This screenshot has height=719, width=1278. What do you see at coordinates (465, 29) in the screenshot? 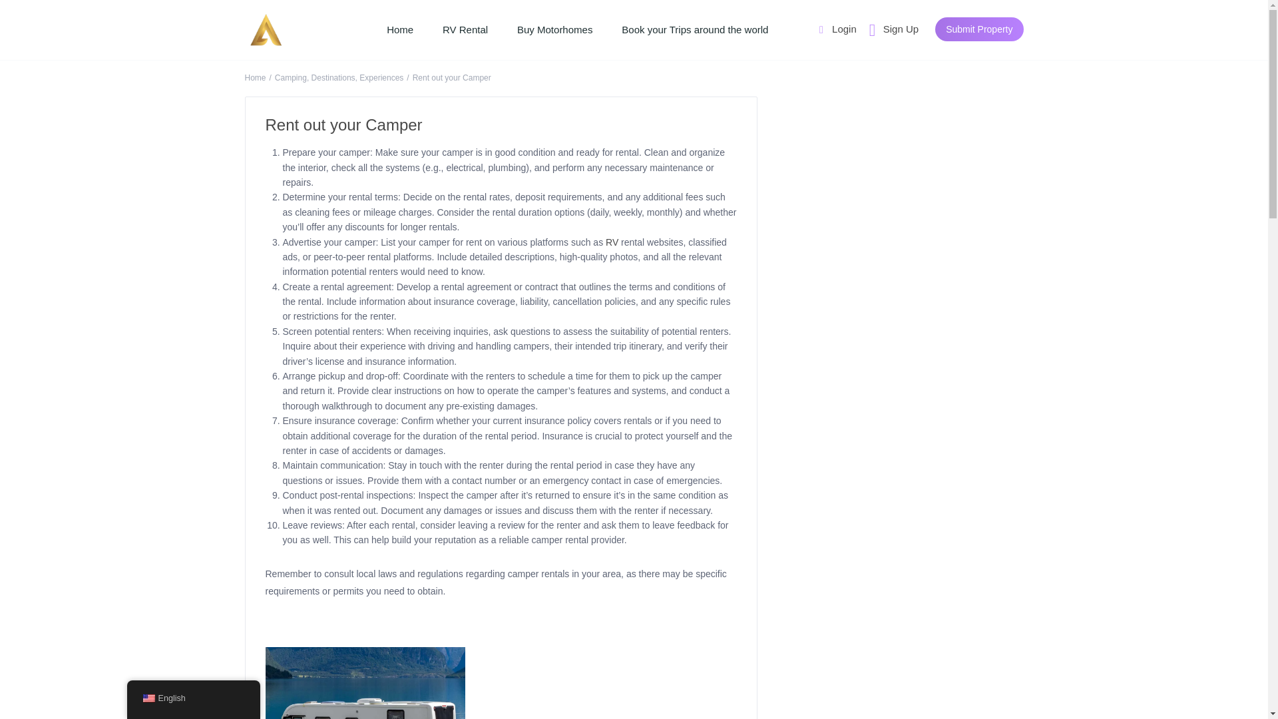
I see `RV Rental` at bounding box center [465, 29].